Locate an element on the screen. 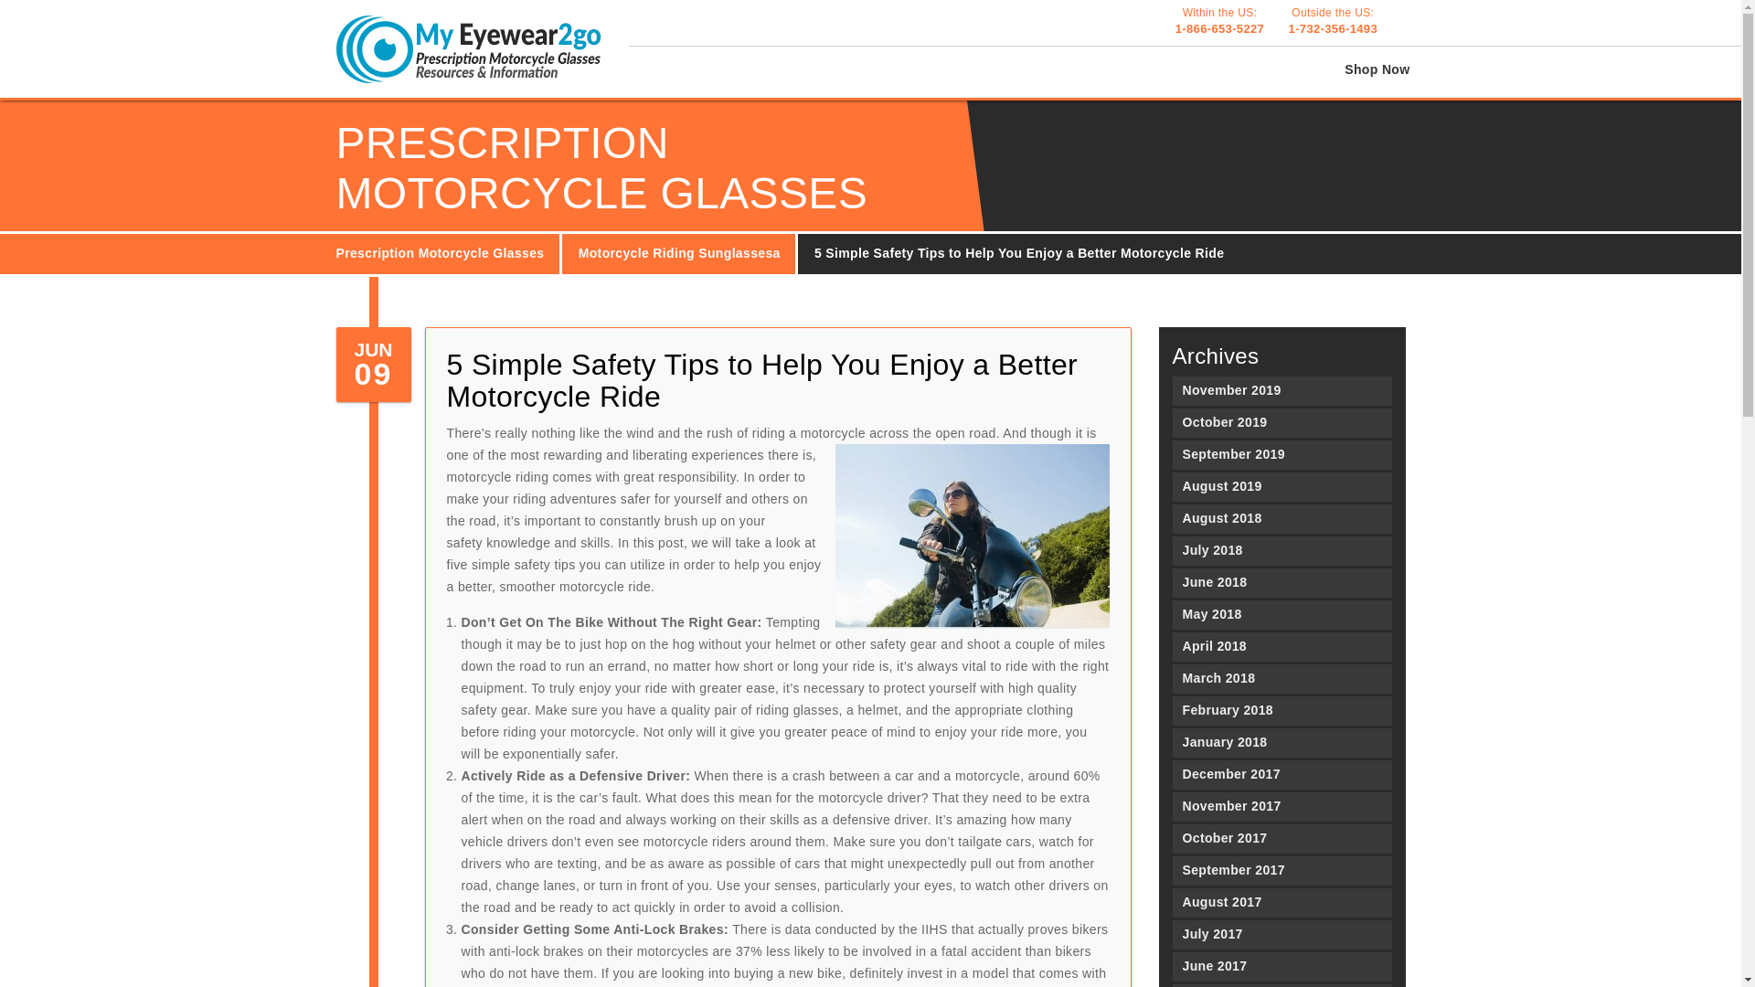 The image size is (1755, 987). May 2018 is located at coordinates (1282, 614).